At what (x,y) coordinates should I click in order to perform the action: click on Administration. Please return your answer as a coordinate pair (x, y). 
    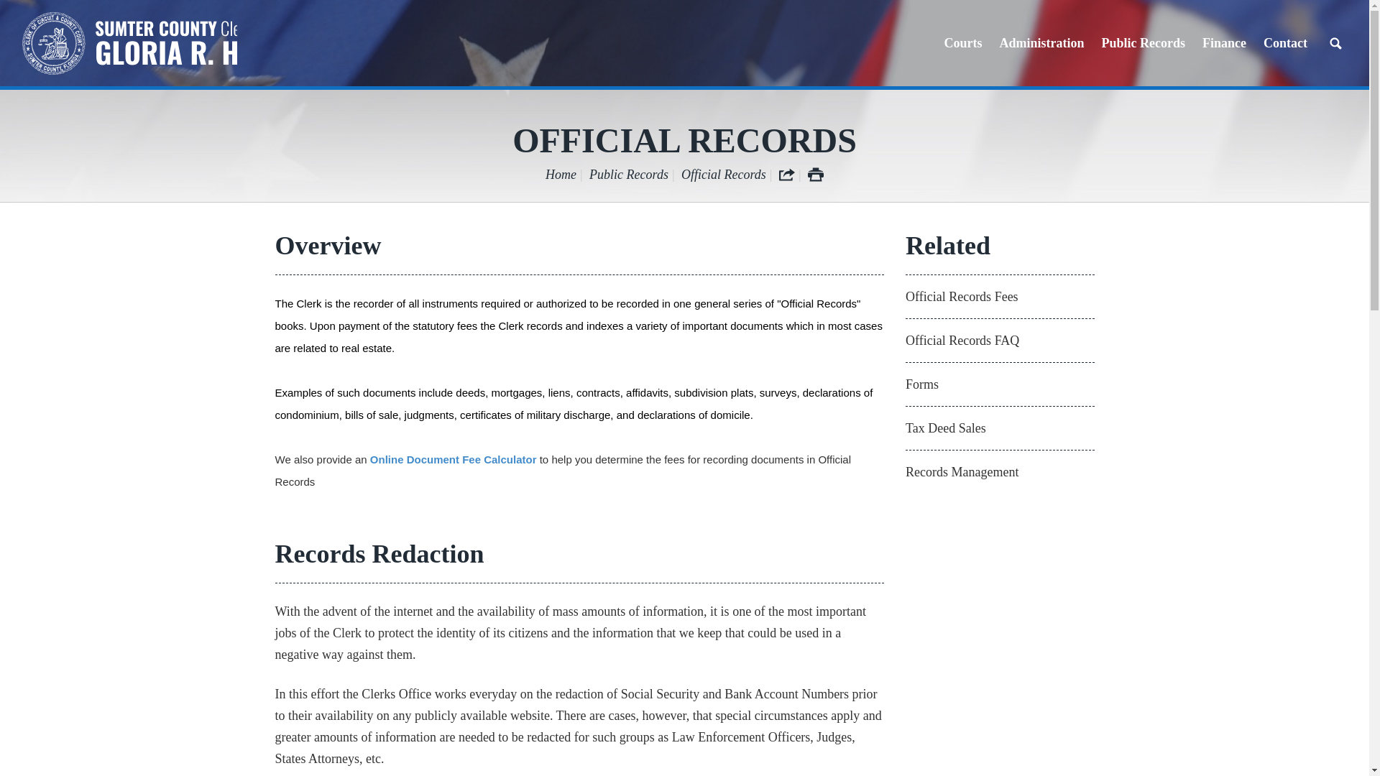
    Looking at the image, I should click on (1041, 43).